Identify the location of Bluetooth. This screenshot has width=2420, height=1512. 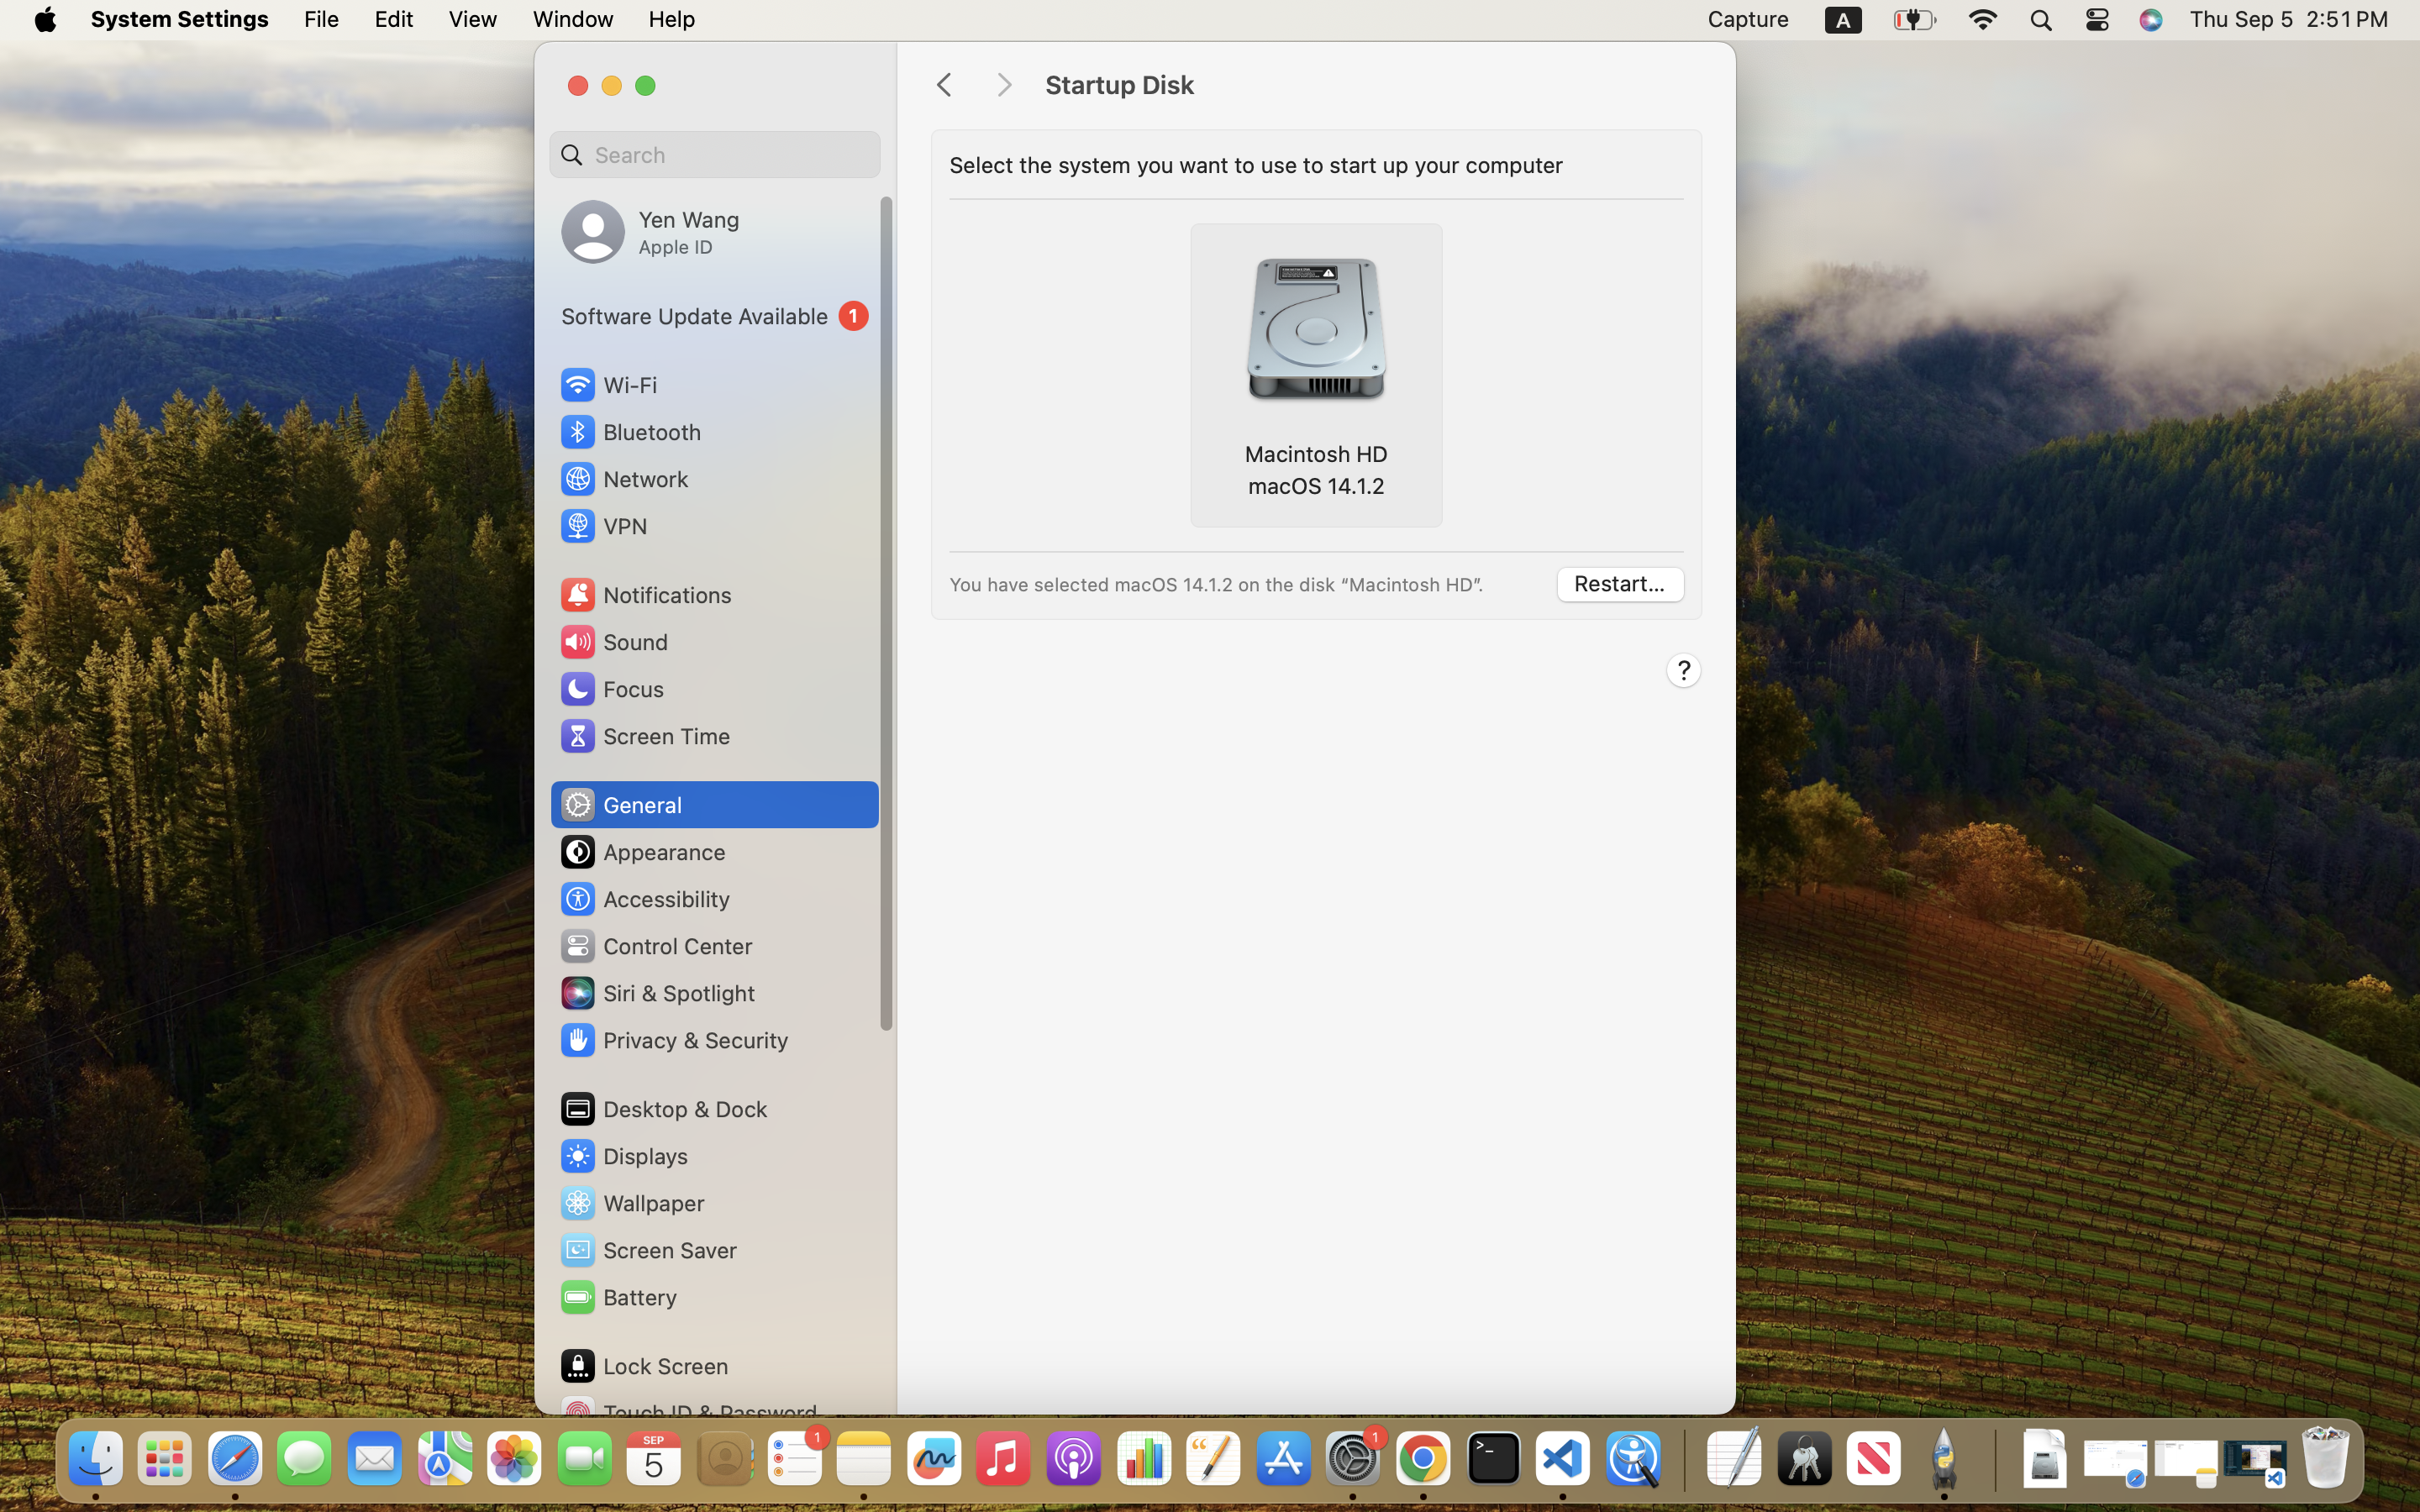
(630, 432).